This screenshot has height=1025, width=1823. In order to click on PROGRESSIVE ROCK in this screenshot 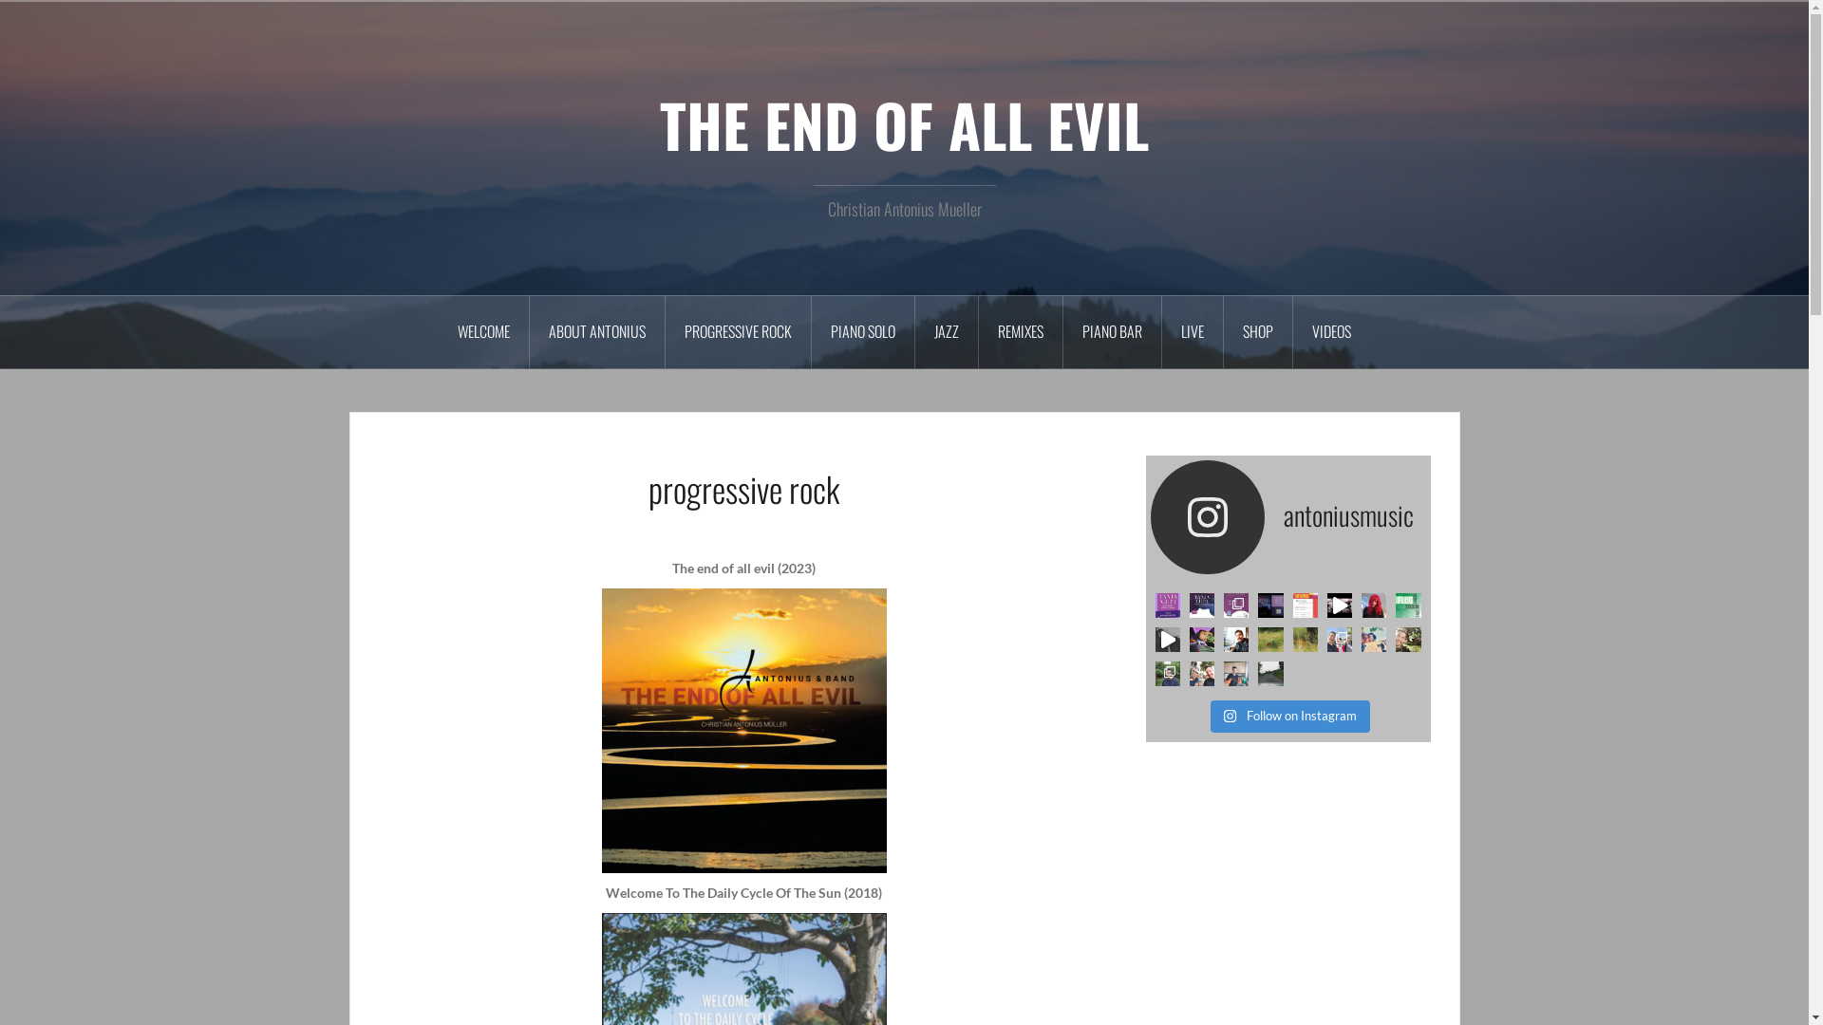, I will do `click(739, 332)`.